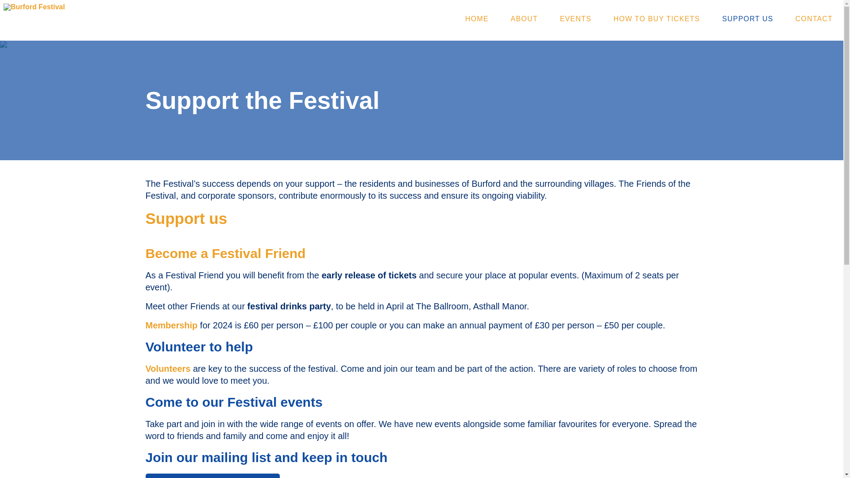 This screenshot has height=478, width=850. I want to click on CONTACT, so click(812, 19).